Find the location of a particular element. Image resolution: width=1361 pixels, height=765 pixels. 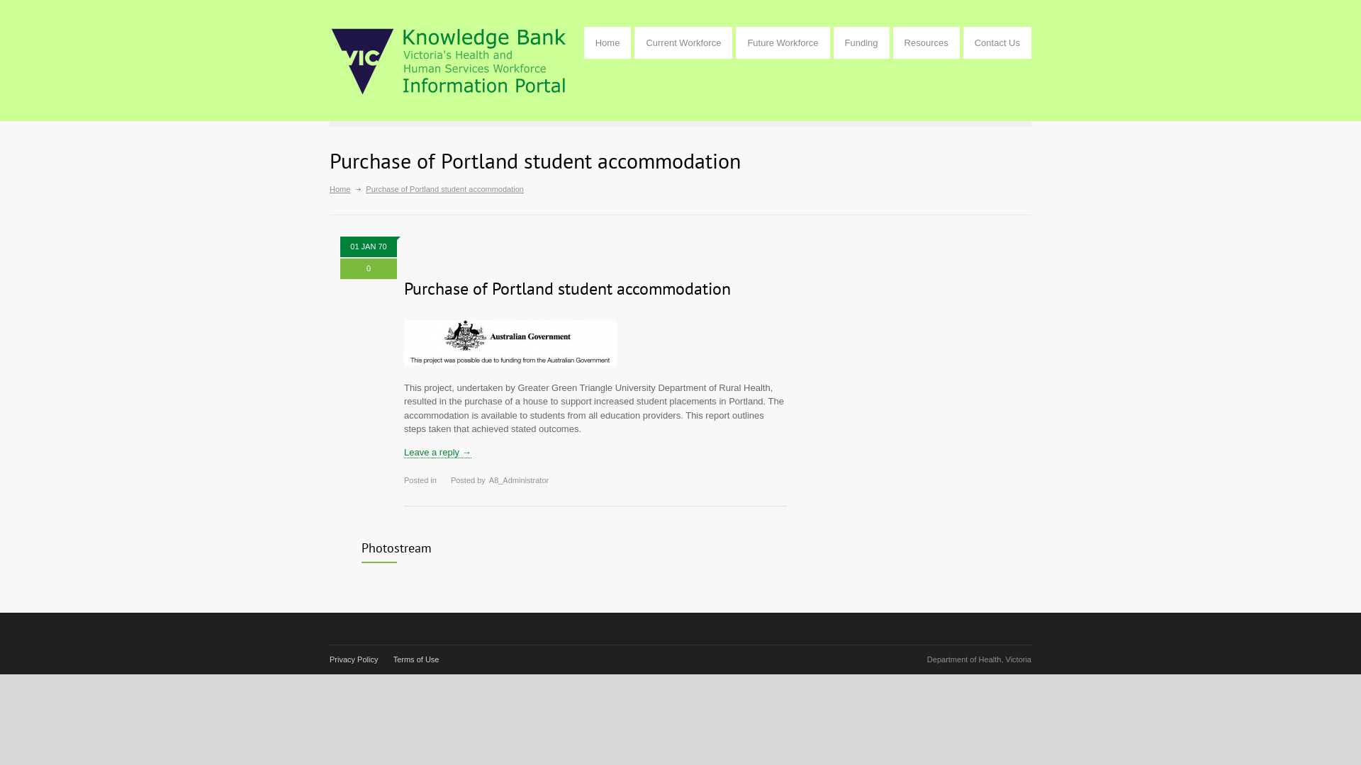

Home is located at coordinates (608, 42).